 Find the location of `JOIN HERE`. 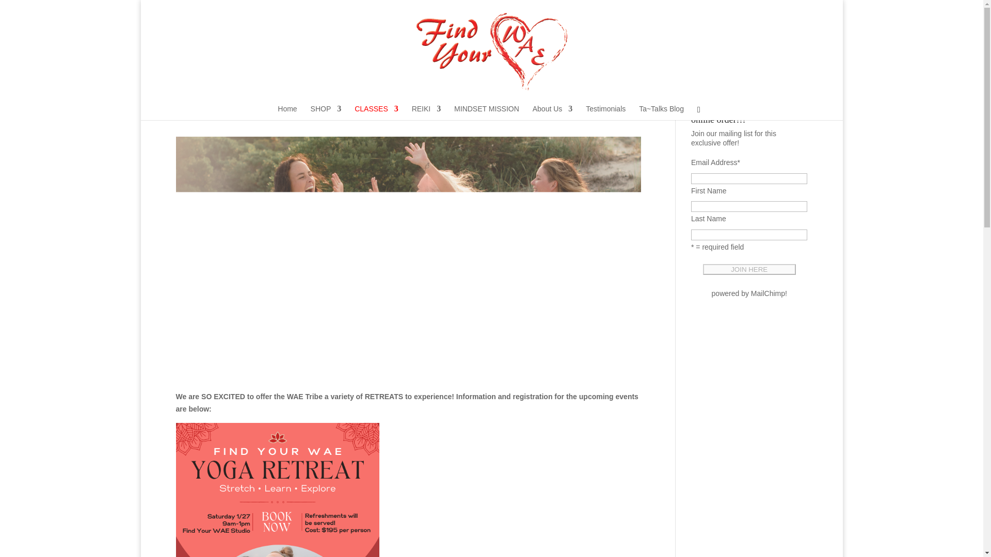

JOIN HERE is located at coordinates (749, 269).